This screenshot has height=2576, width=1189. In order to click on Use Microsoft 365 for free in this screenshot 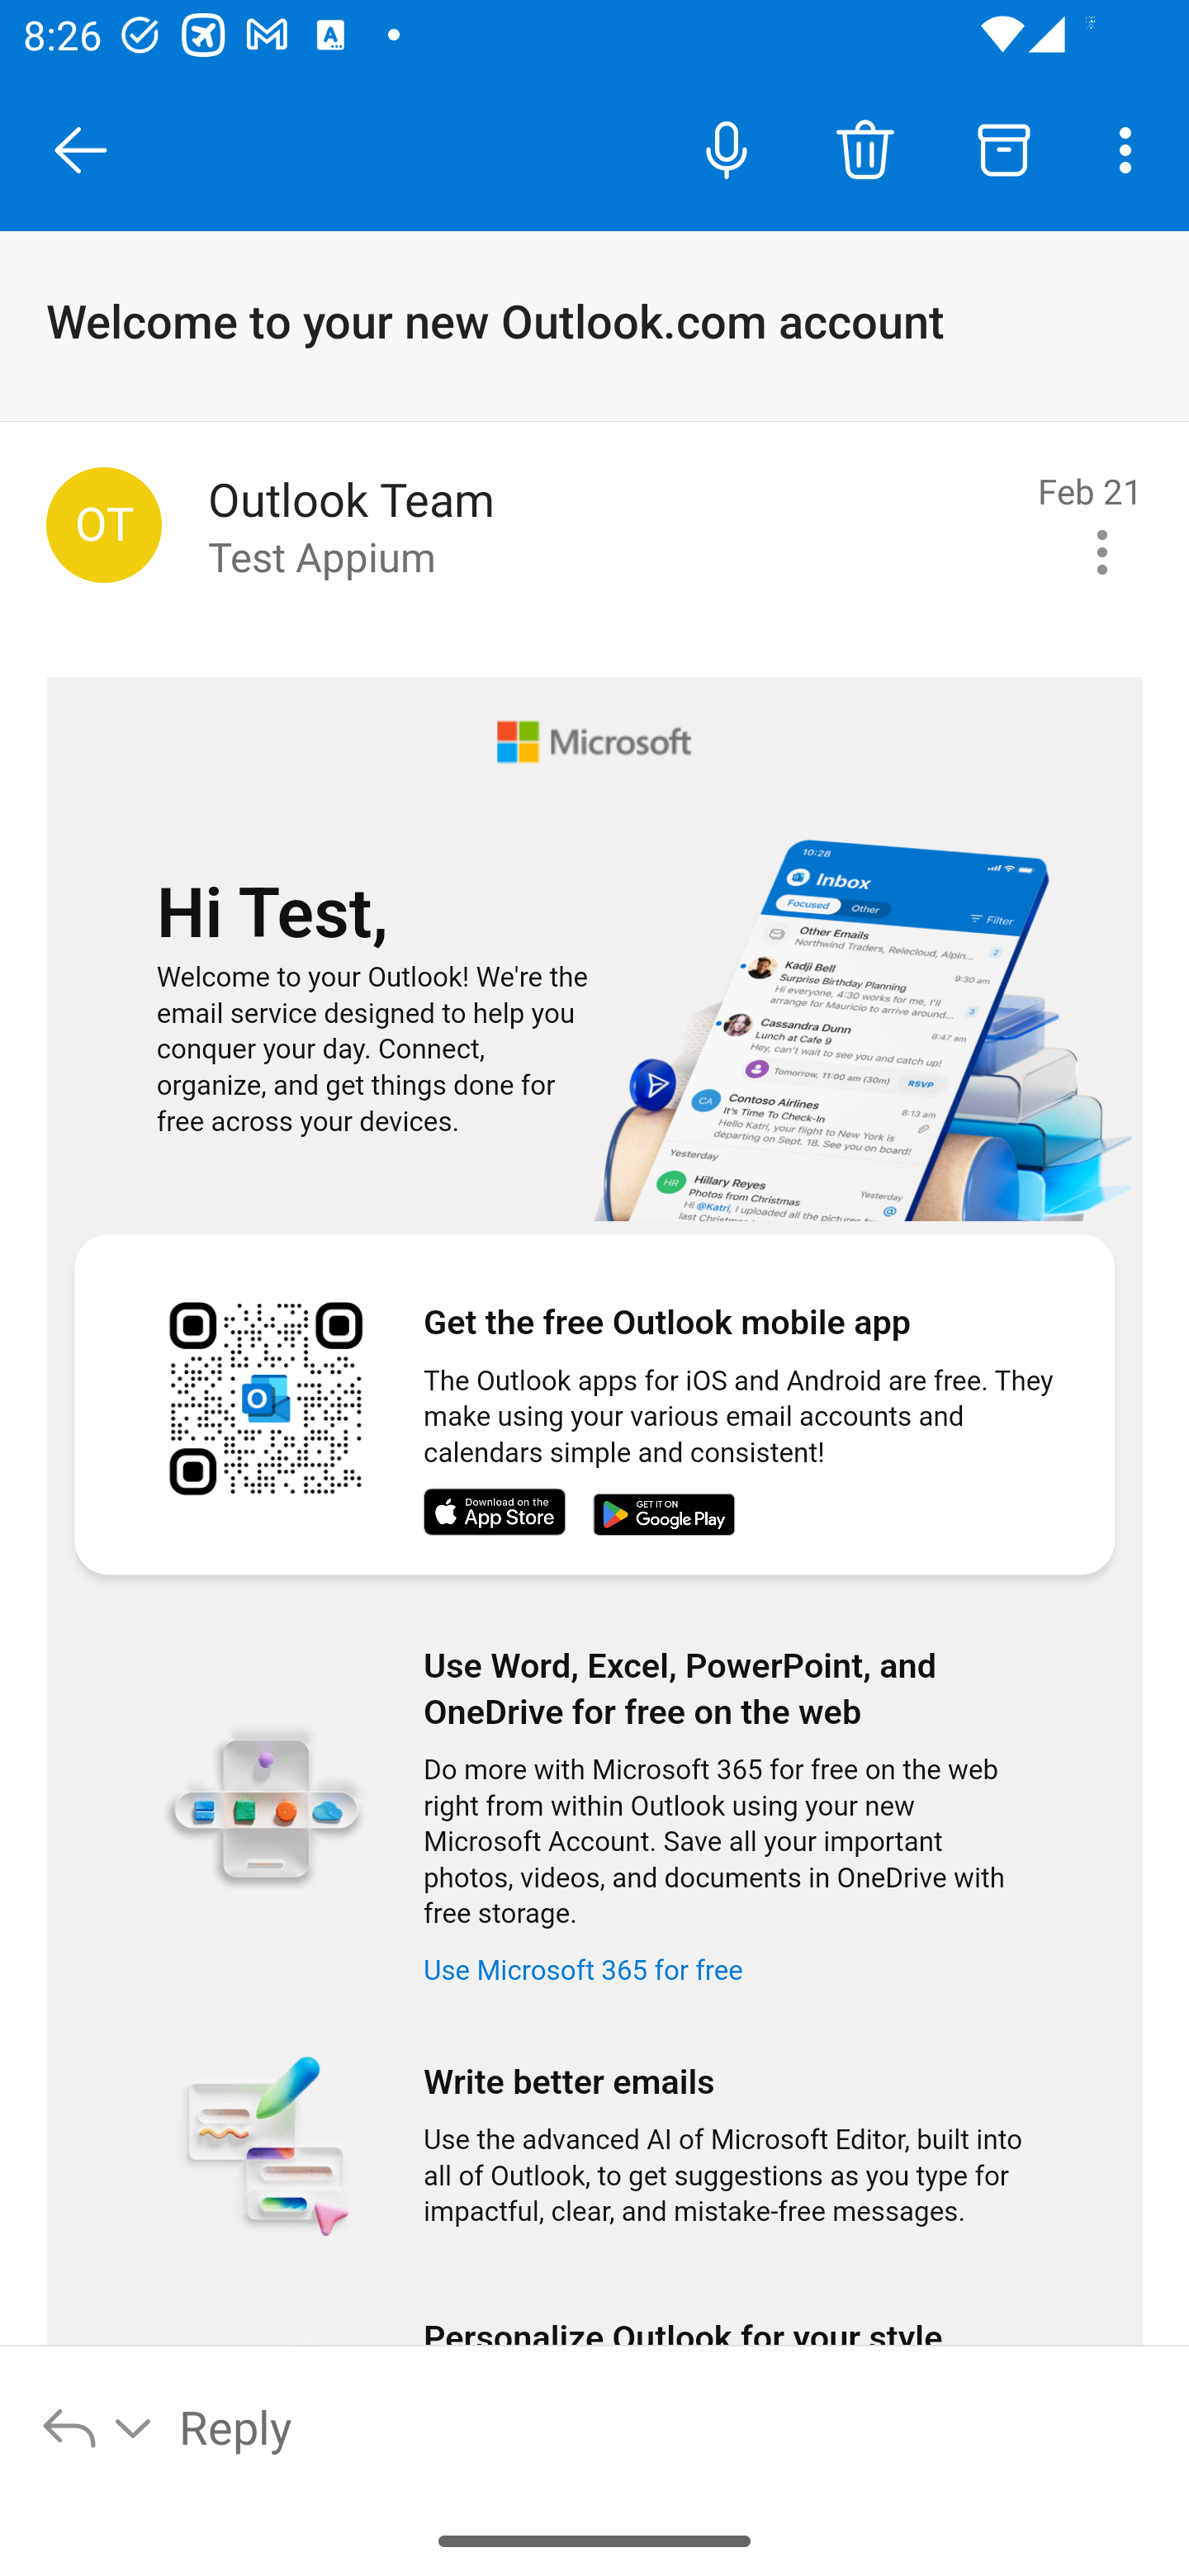, I will do `click(593, 1968)`.